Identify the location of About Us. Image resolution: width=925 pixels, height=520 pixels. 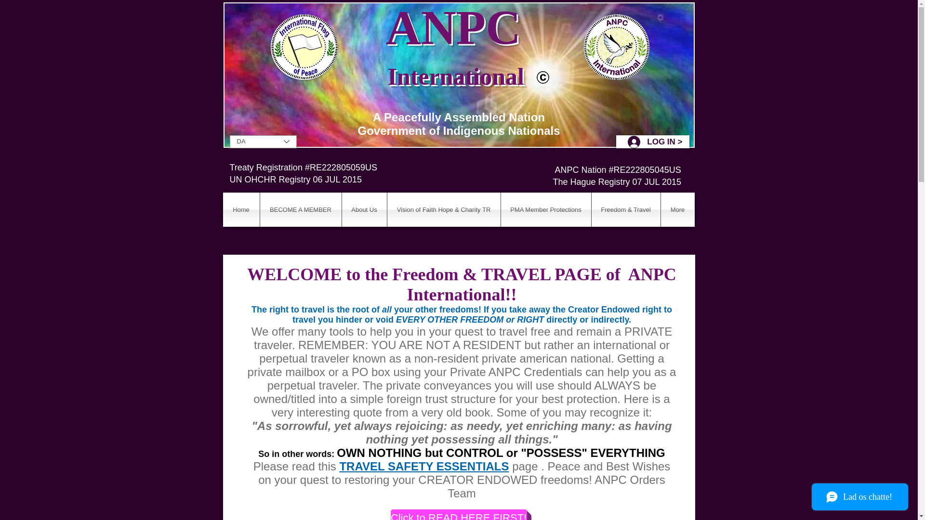
(364, 209).